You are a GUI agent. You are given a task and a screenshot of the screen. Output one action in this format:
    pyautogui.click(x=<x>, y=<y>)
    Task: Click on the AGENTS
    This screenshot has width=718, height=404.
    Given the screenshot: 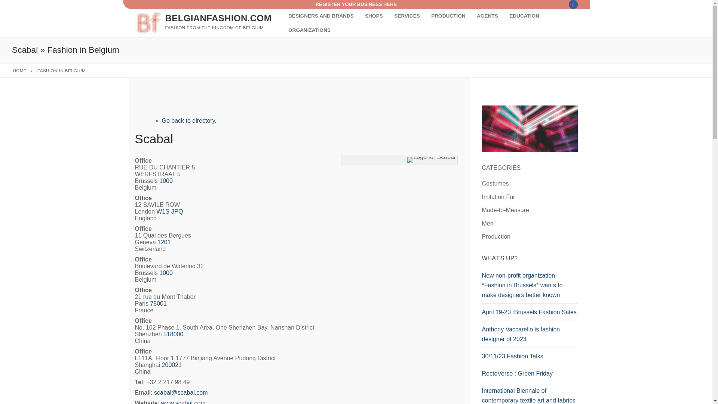 What is the action you would take?
    pyautogui.click(x=487, y=16)
    